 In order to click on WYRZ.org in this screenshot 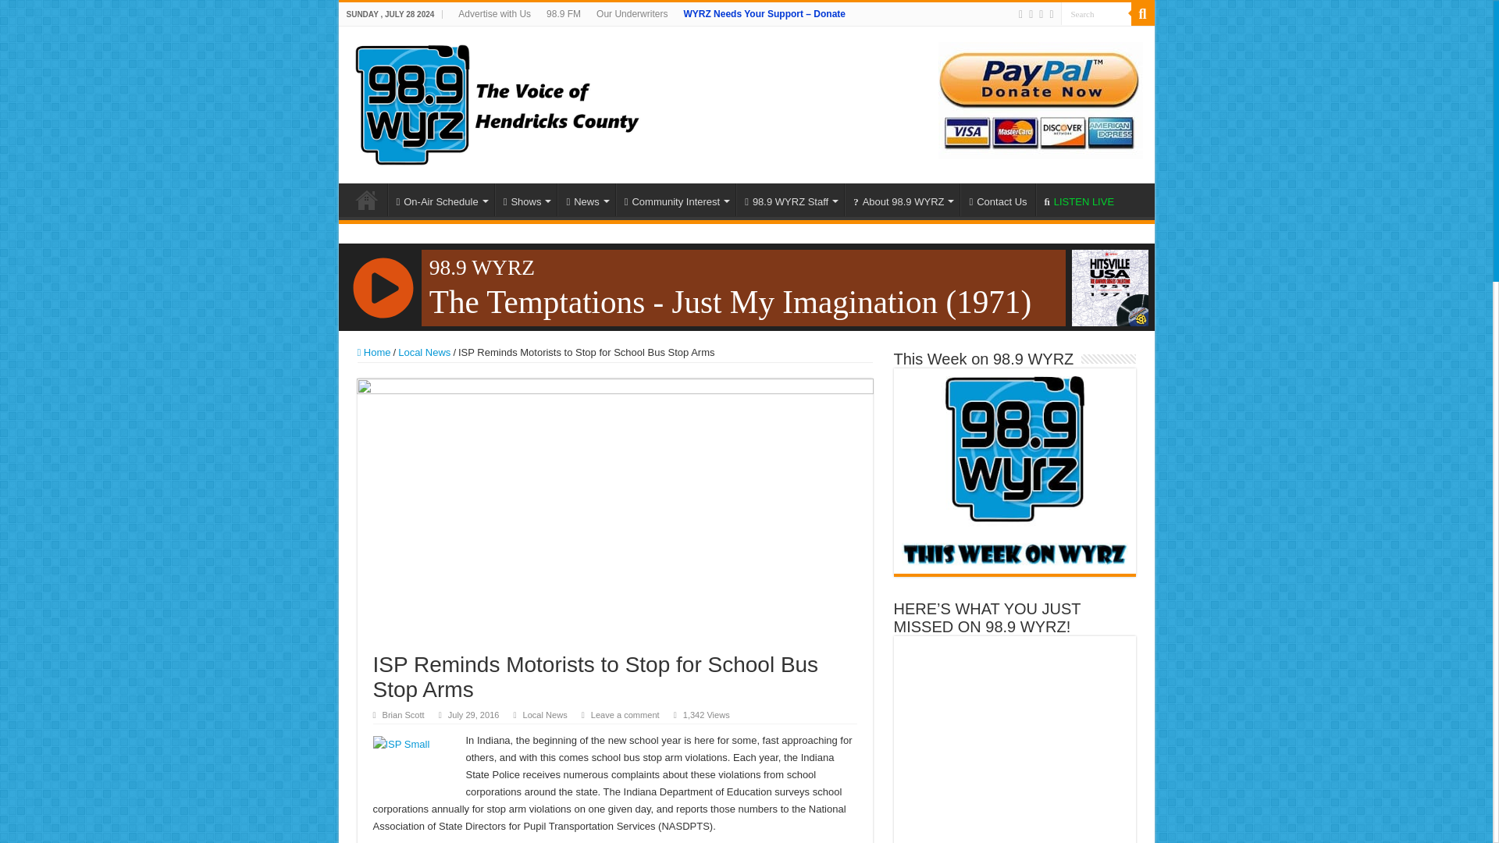, I will do `click(496, 101)`.